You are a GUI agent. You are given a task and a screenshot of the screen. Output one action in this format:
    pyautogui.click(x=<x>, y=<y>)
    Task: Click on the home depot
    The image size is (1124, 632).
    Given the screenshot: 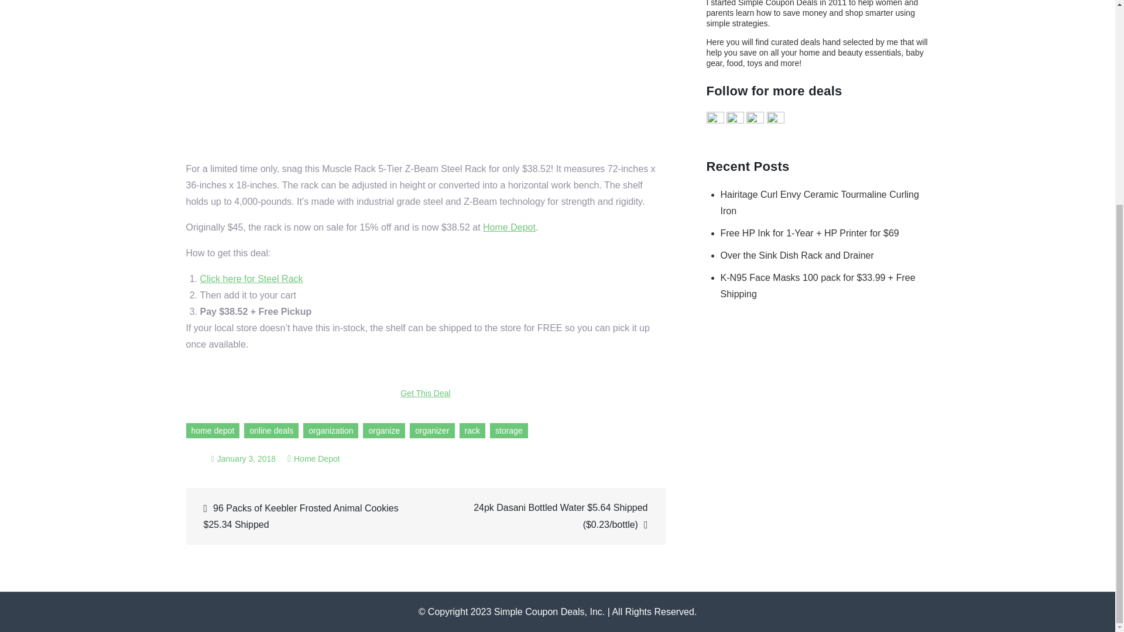 What is the action you would take?
    pyautogui.click(x=213, y=431)
    